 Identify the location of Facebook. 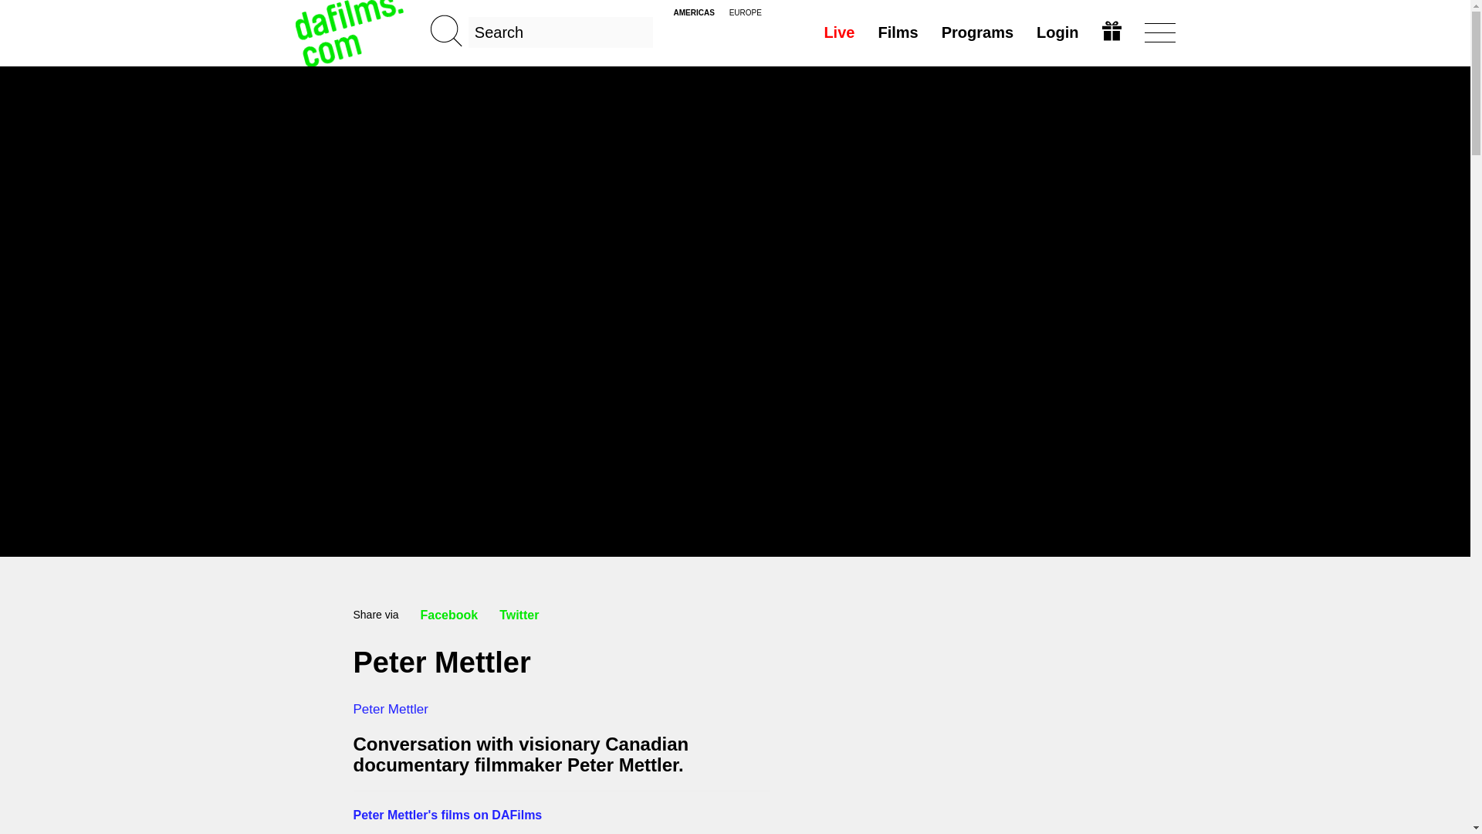
(449, 615).